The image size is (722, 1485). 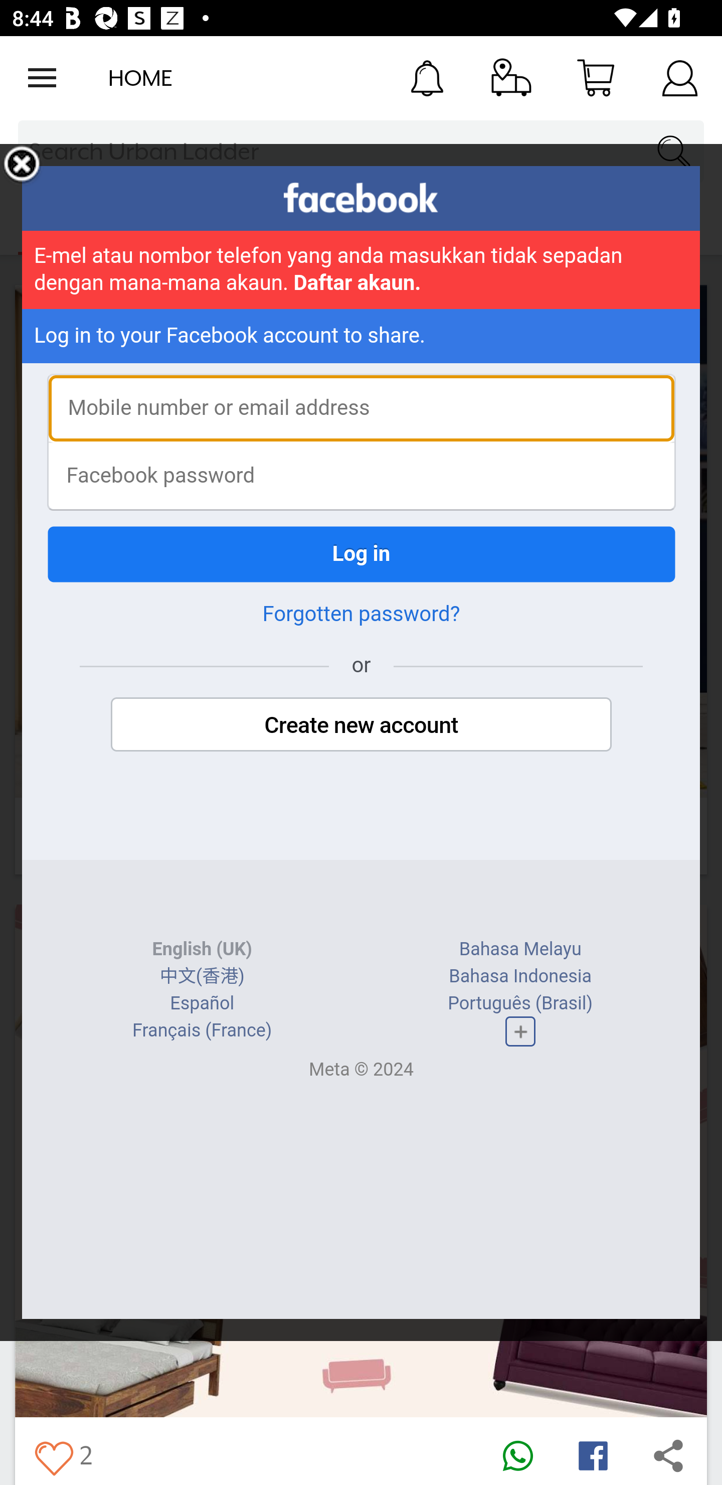 I want to click on Forgotten password?, so click(x=361, y=614).